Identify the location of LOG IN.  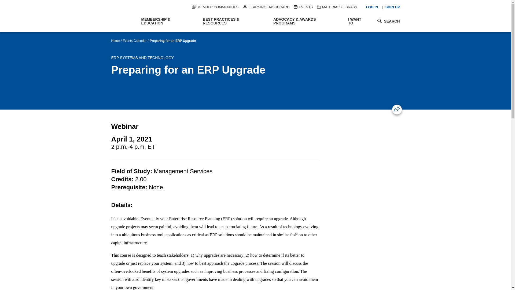
(372, 7).